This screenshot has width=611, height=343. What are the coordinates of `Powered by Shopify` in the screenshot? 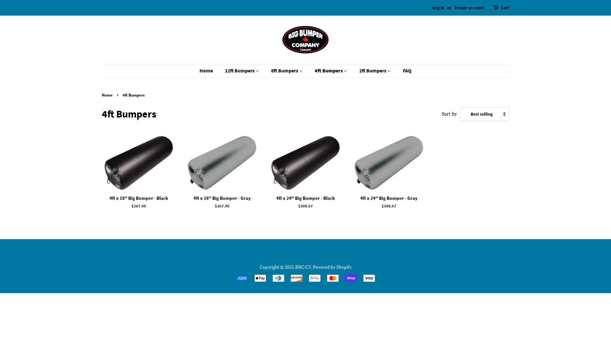 It's located at (332, 267).